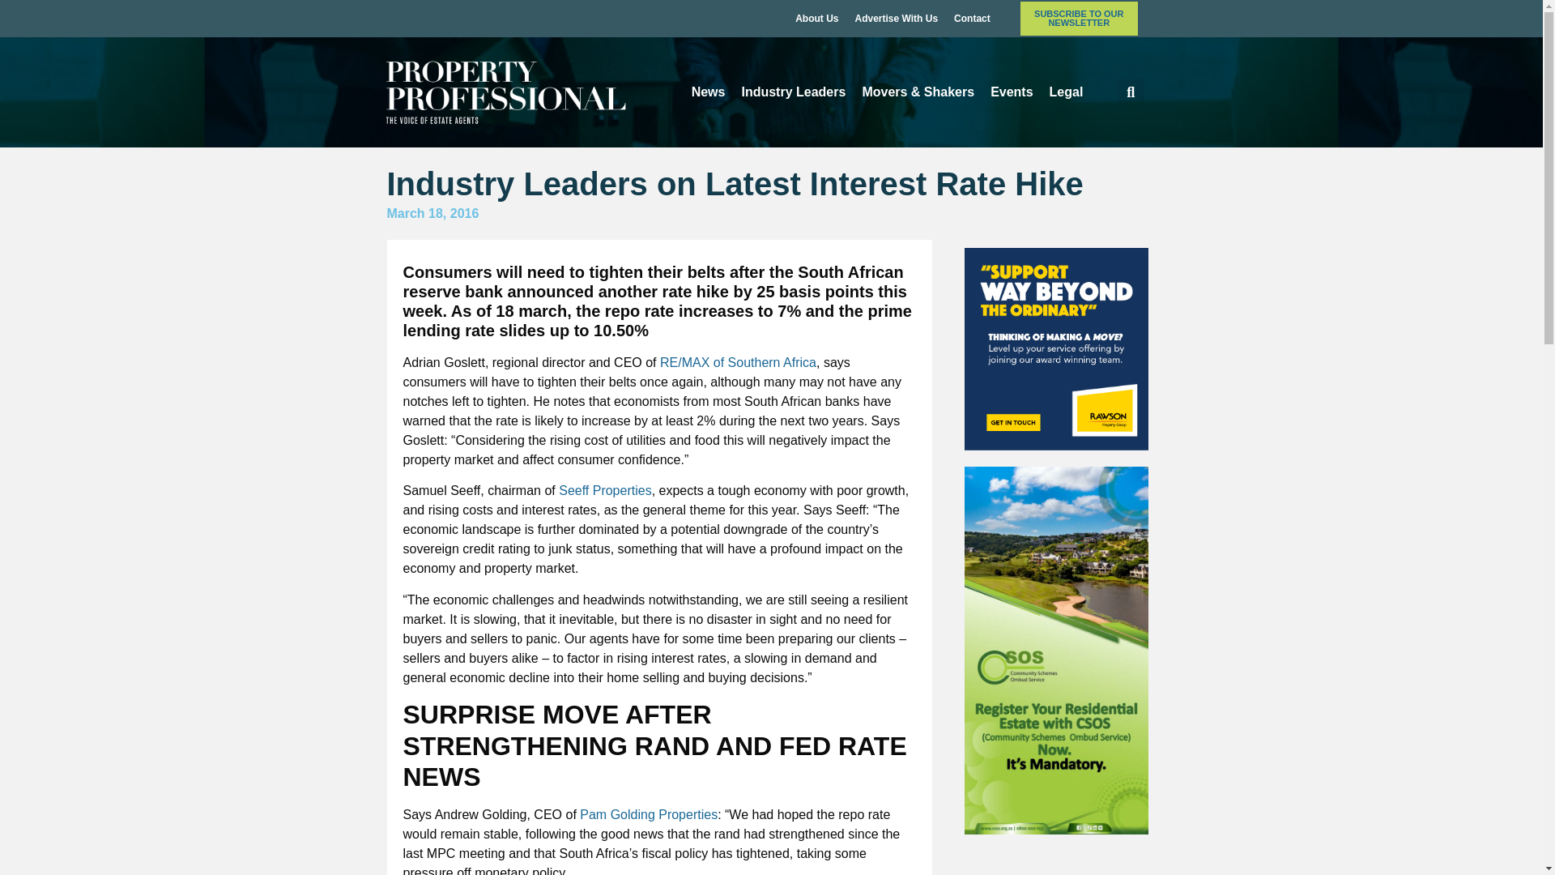  I want to click on Seeff Properties, so click(604, 491).